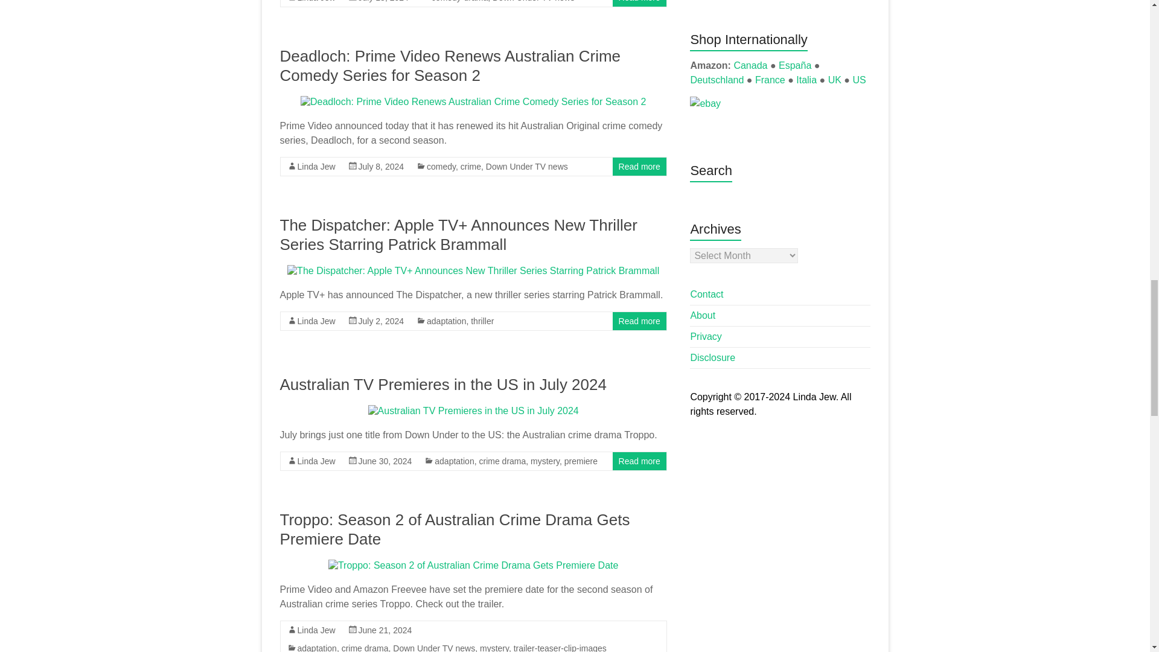  I want to click on July 18, 2024, so click(383, 1).